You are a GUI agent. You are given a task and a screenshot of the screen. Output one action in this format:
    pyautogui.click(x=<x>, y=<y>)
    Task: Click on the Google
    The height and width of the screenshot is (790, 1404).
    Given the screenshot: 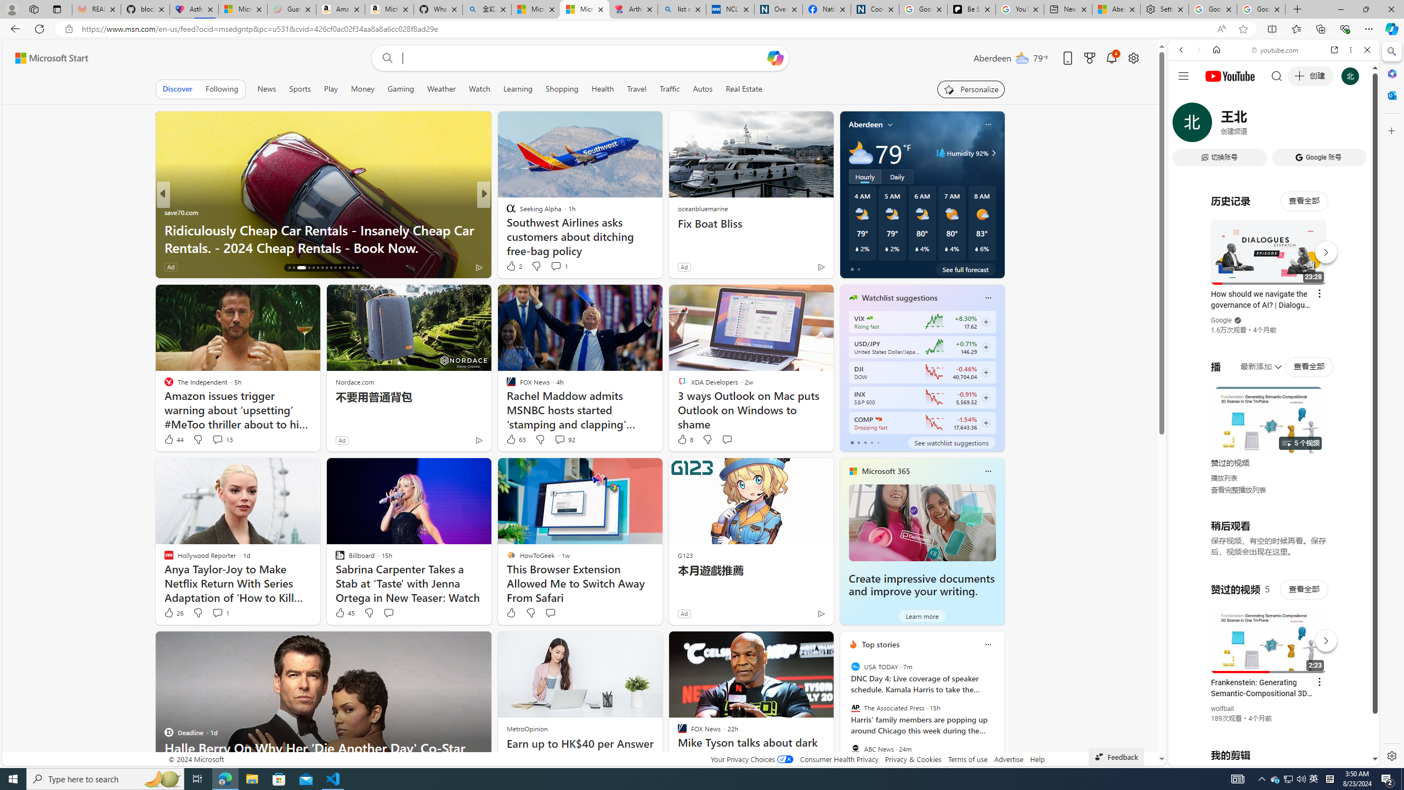 What is the action you would take?
    pyautogui.click(x=1273, y=271)
    